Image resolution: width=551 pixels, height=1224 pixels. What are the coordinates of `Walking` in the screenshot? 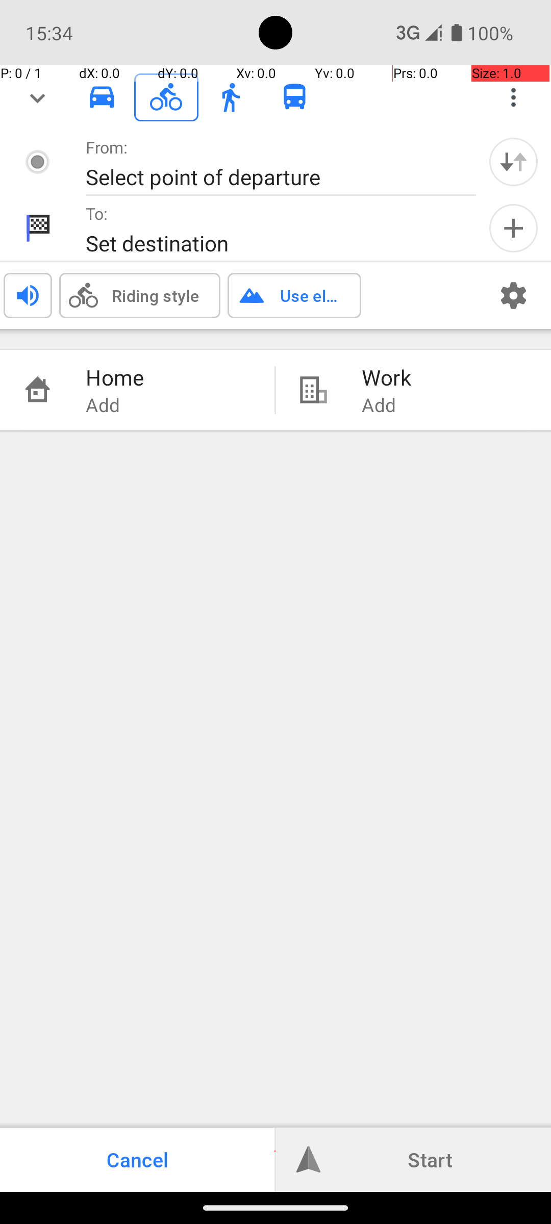 It's located at (231, 97).